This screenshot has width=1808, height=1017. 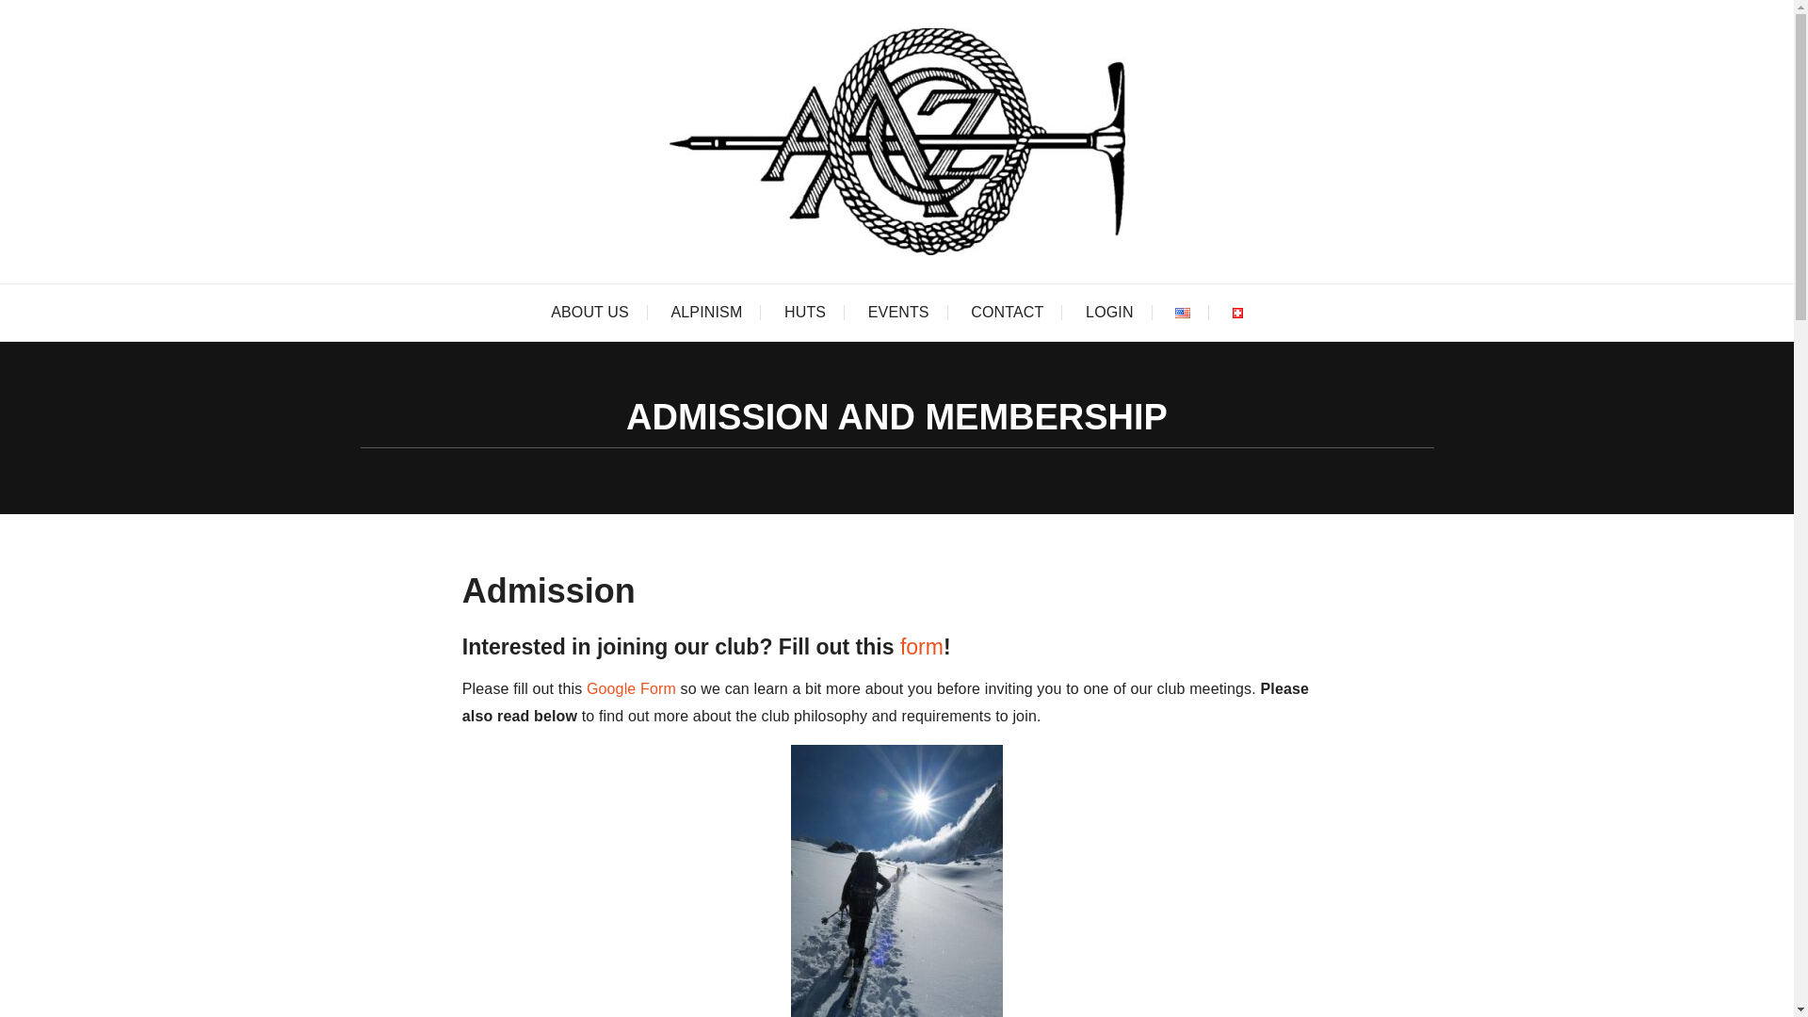 What do you see at coordinates (898, 313) in the screenshot?
I see `EVENTS` at bounding box center [898, 313].